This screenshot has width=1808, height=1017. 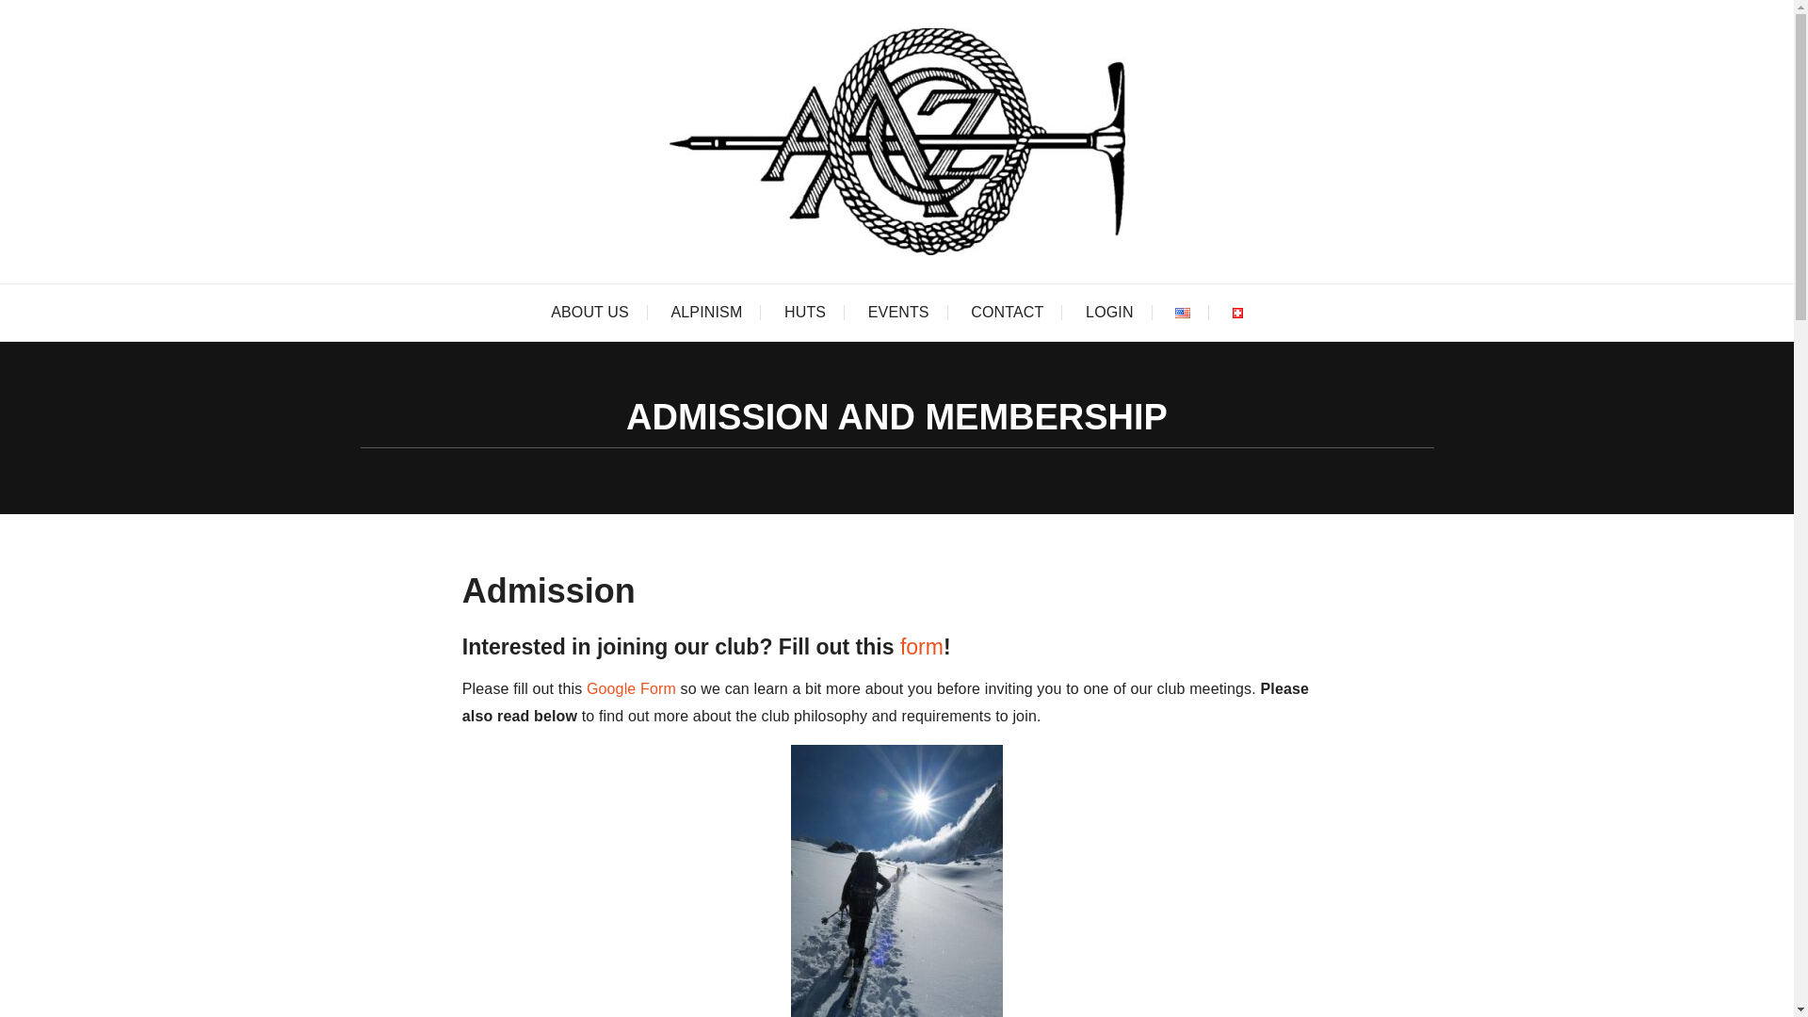 What do you see at coordinates (898, 313) in the screenshot?
I see `EVENTS` at bounding box center [898, 313].